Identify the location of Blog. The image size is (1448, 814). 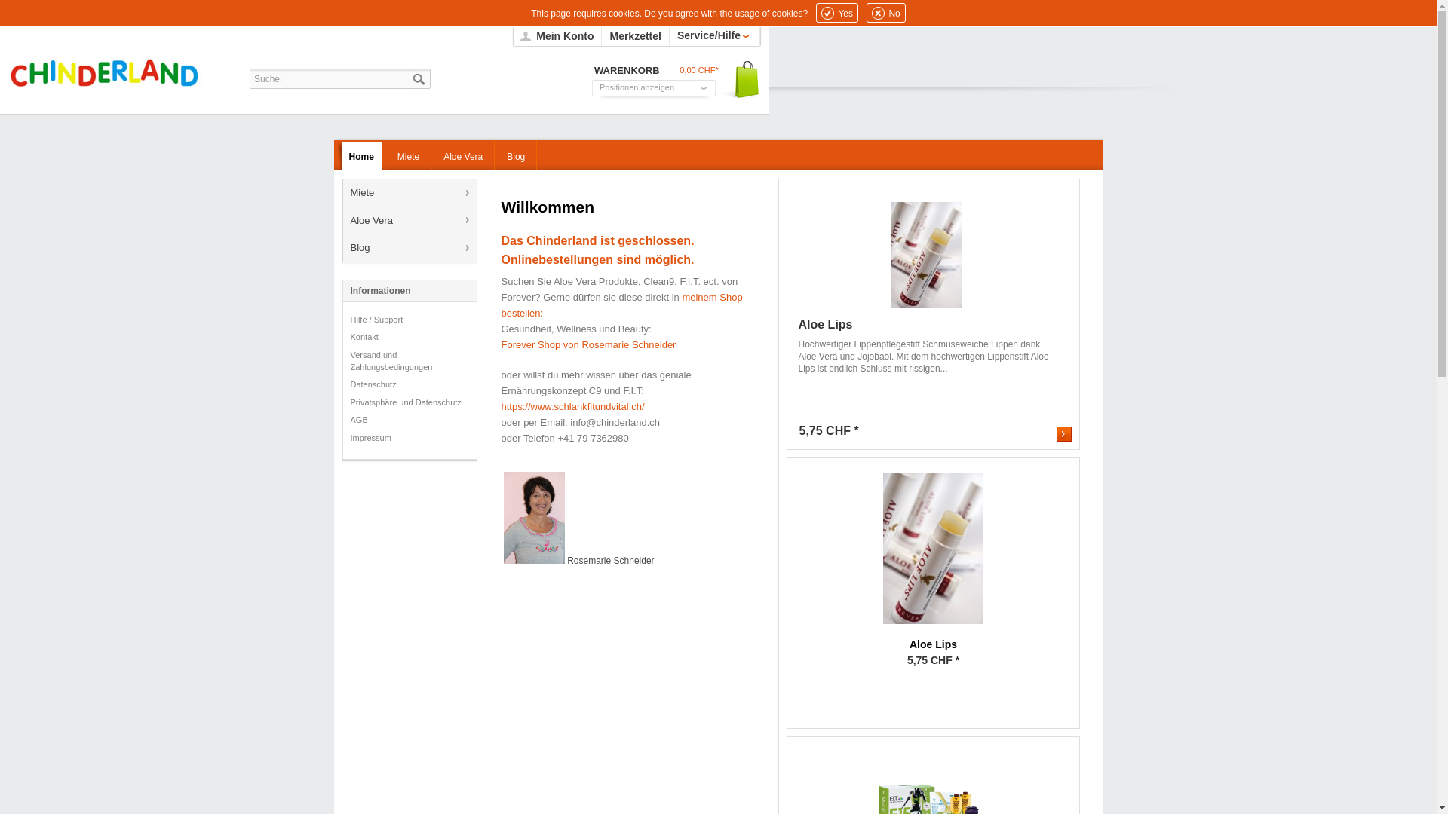
(409, 248).